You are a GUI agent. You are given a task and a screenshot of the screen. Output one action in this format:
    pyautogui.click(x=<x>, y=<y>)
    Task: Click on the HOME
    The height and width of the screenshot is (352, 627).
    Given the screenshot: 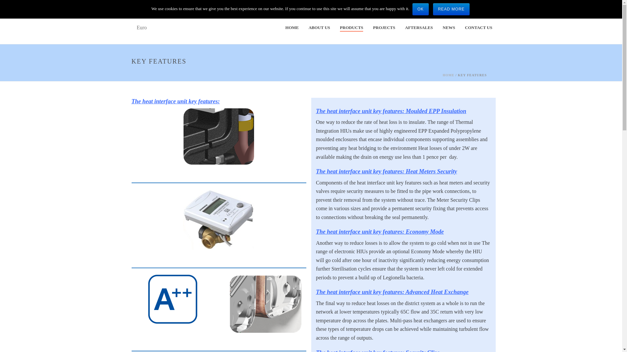 What is the action you would take?
    pyautogui.click(x=292, y=28)
    